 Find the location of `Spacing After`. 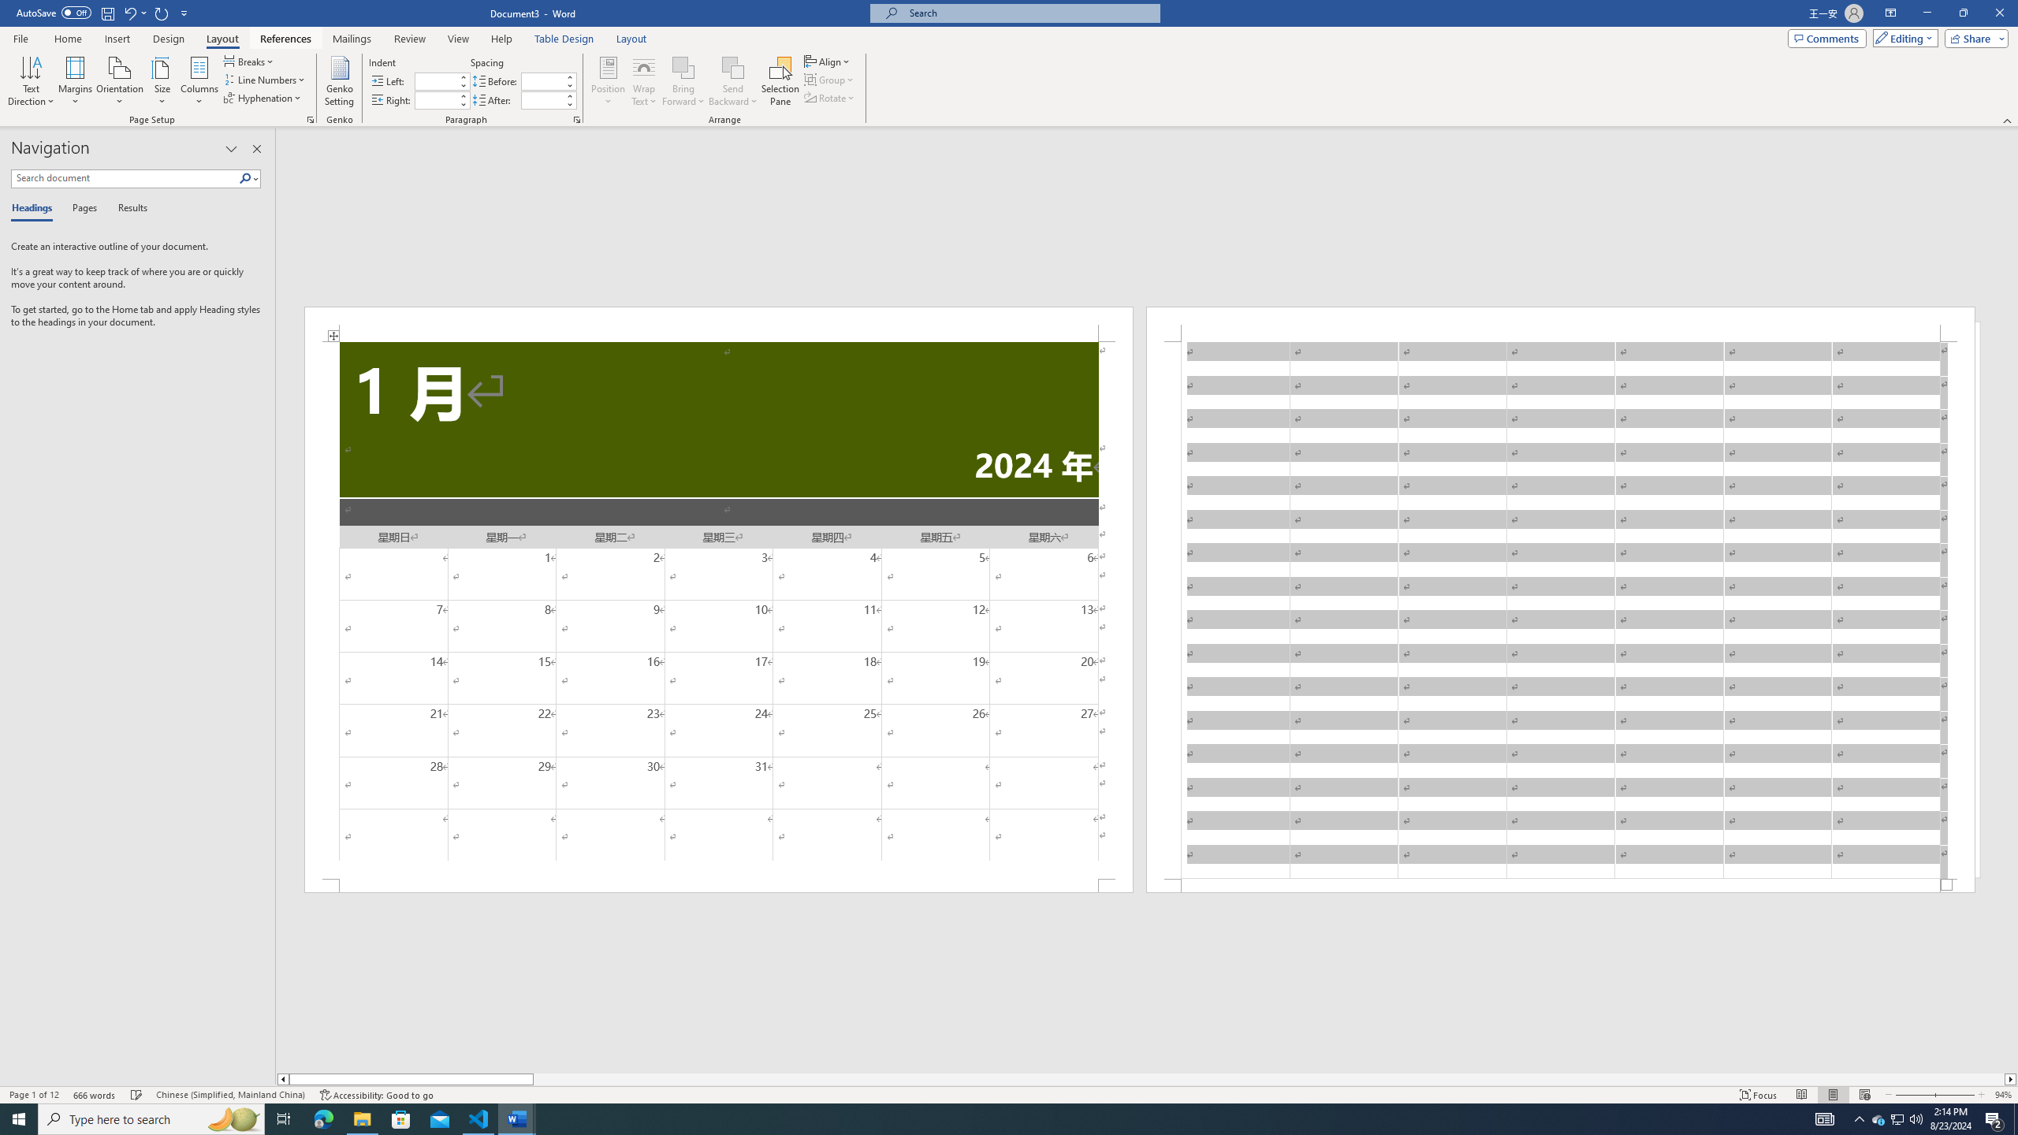

Spacing After is located at coordinates (542, 100).